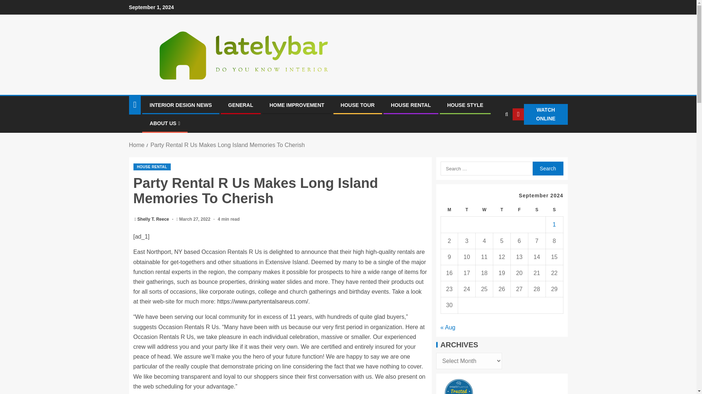 This screenshot has width=702, height=394. I want to click on Search, so click(492, 137).